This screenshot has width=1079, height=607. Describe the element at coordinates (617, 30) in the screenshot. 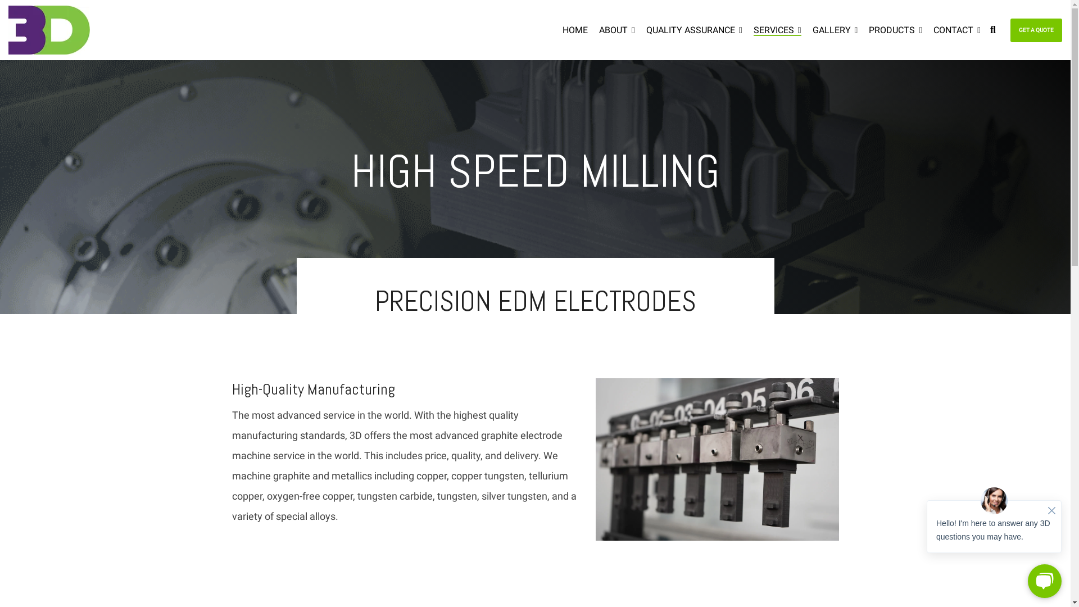

I see `ABOUT` at that location.